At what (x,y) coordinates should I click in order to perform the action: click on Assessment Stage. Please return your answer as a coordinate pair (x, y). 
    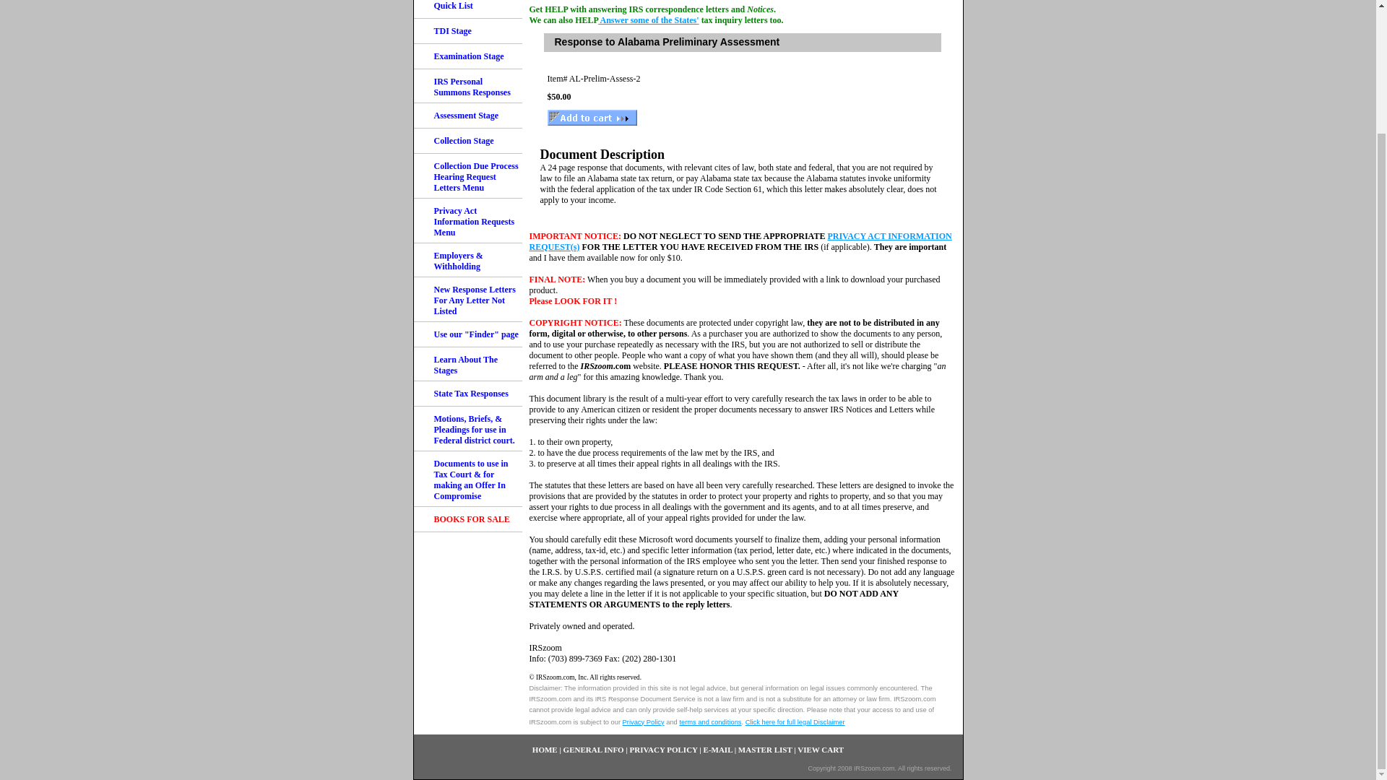
    Looking at the image, I should click on (467, 116).